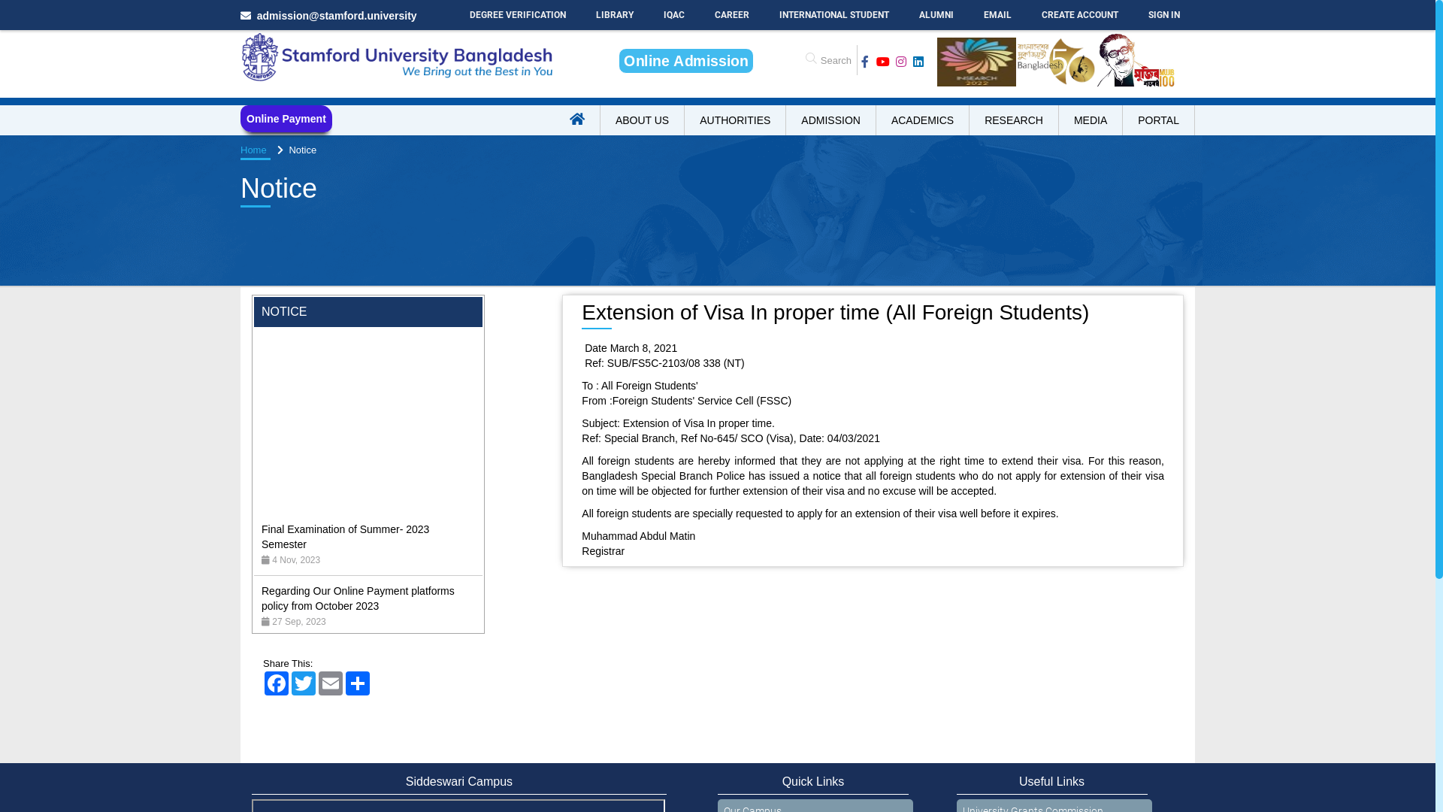 This screenshot has width=1443, height=812. I want to click on MEDIA, so click(1091, 120).